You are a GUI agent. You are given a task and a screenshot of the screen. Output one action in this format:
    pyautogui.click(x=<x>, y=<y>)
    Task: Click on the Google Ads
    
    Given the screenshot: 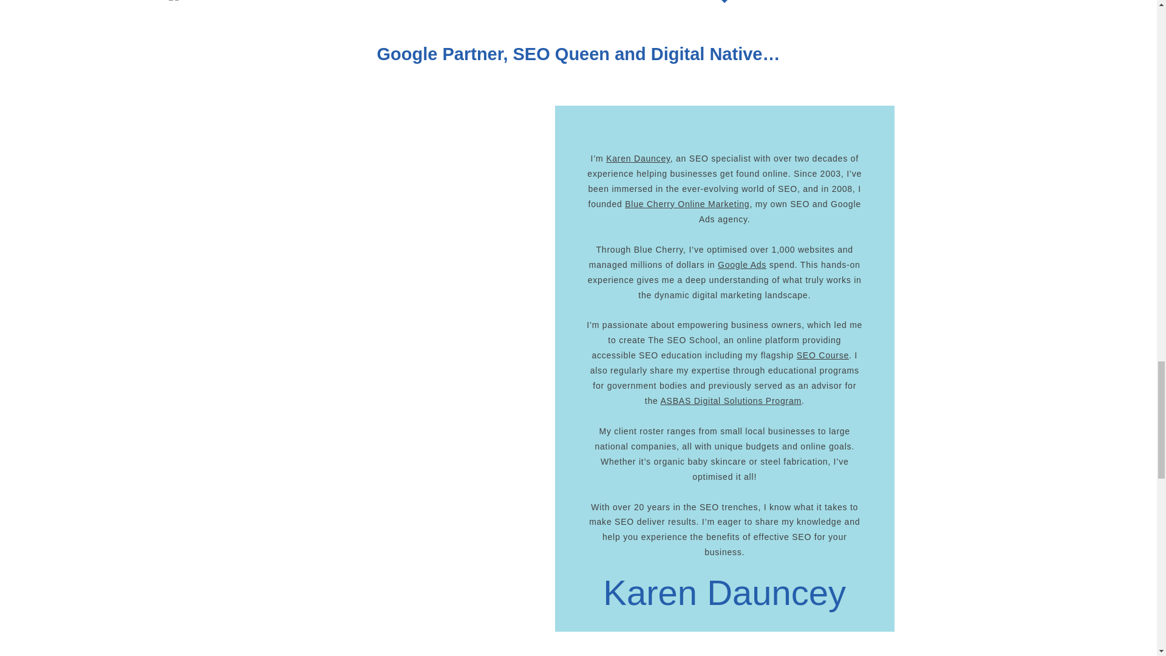 What is the action you would take?
    pyautogui.click(x=742, y=264)
    